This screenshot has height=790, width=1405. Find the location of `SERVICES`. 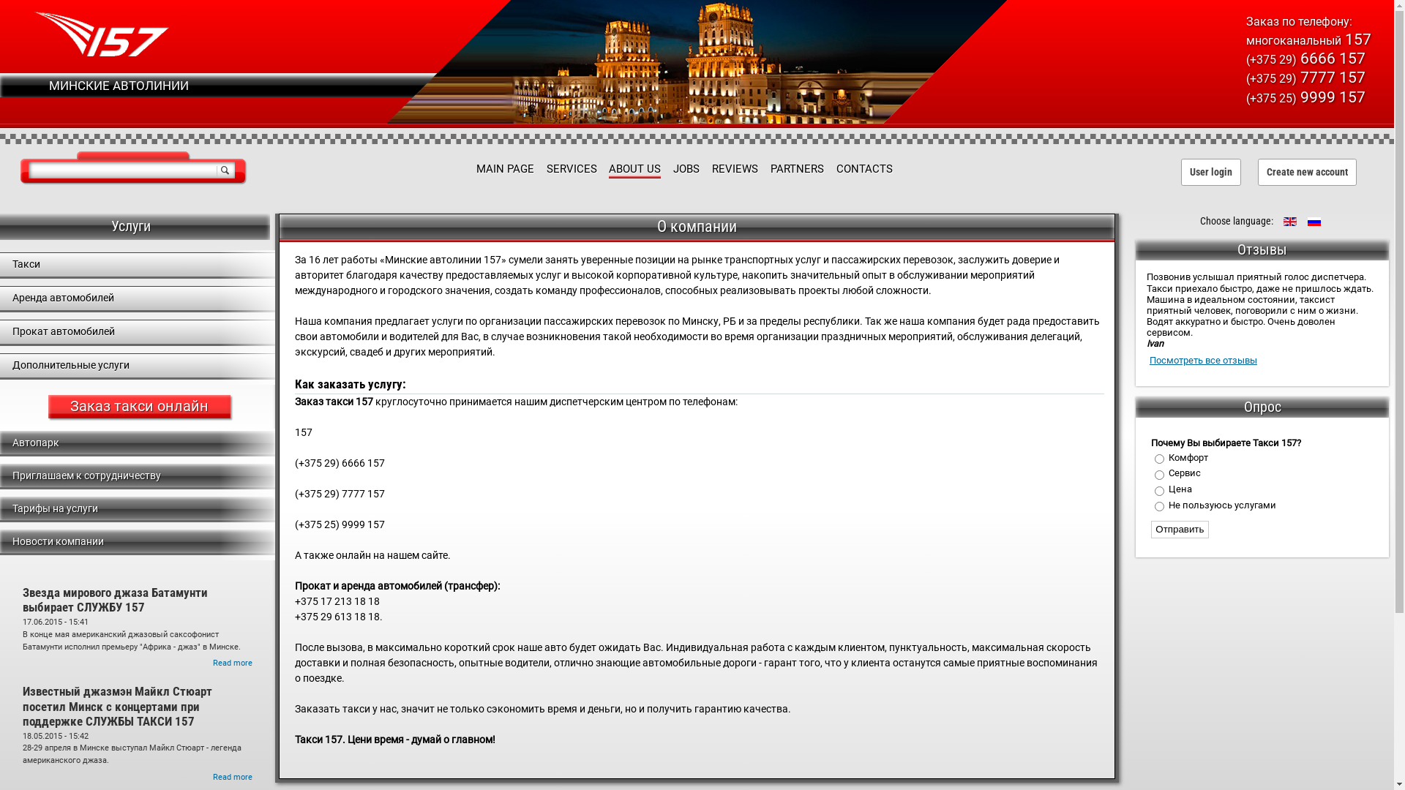

SERVICES is located at coordinates (572, 169).